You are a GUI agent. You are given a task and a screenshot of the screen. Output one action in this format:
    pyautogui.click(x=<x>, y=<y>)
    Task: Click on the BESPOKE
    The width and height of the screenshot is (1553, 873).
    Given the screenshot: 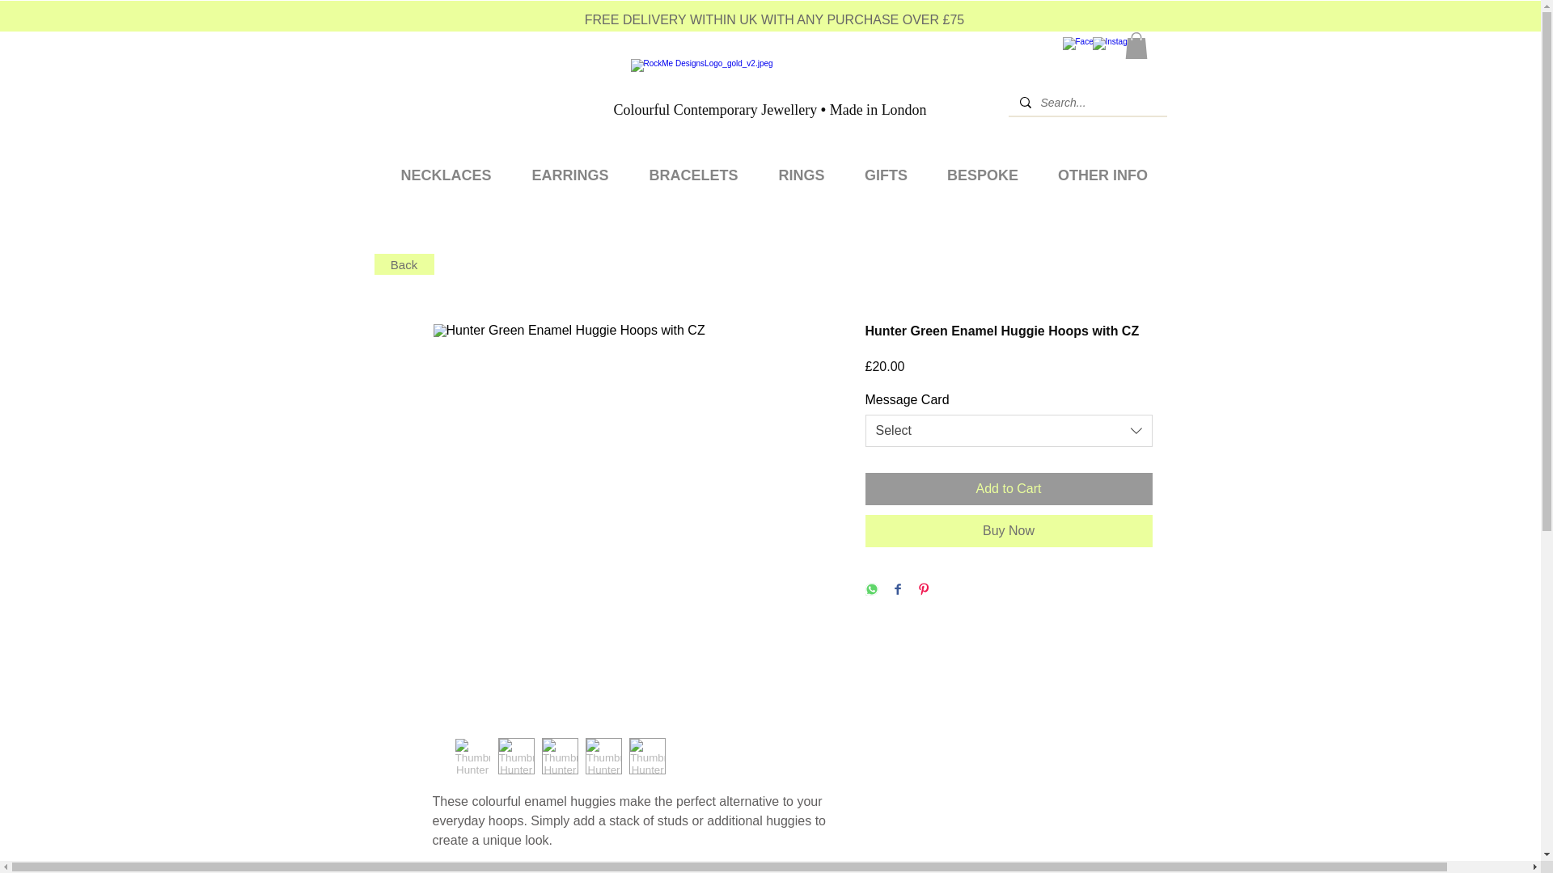 What is the action you would take?
    pyautogui.click(x=982, y=168)
    